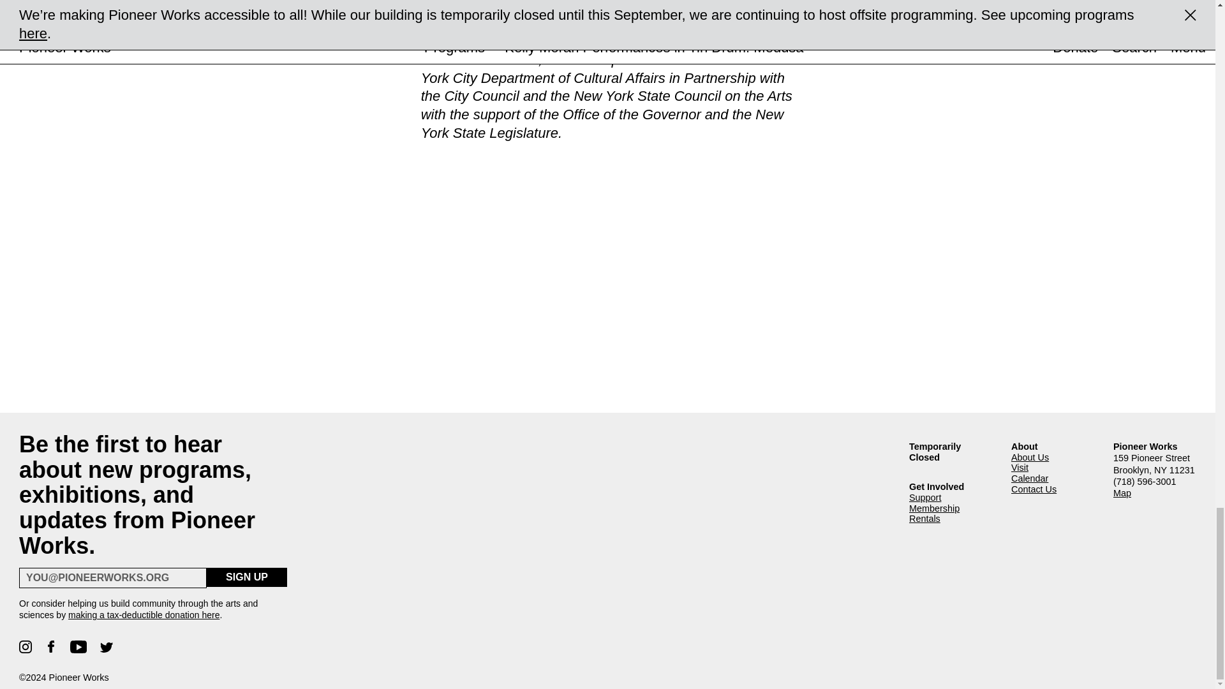  Describe the element at coordinates (951, 508) in the screenshot. I see `Membership` at that location.